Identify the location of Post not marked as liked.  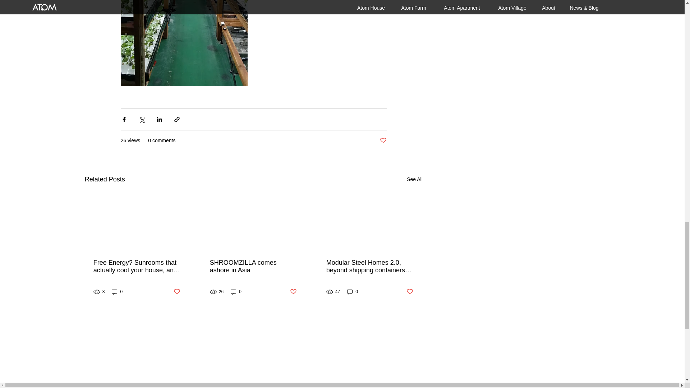
(383, 140).